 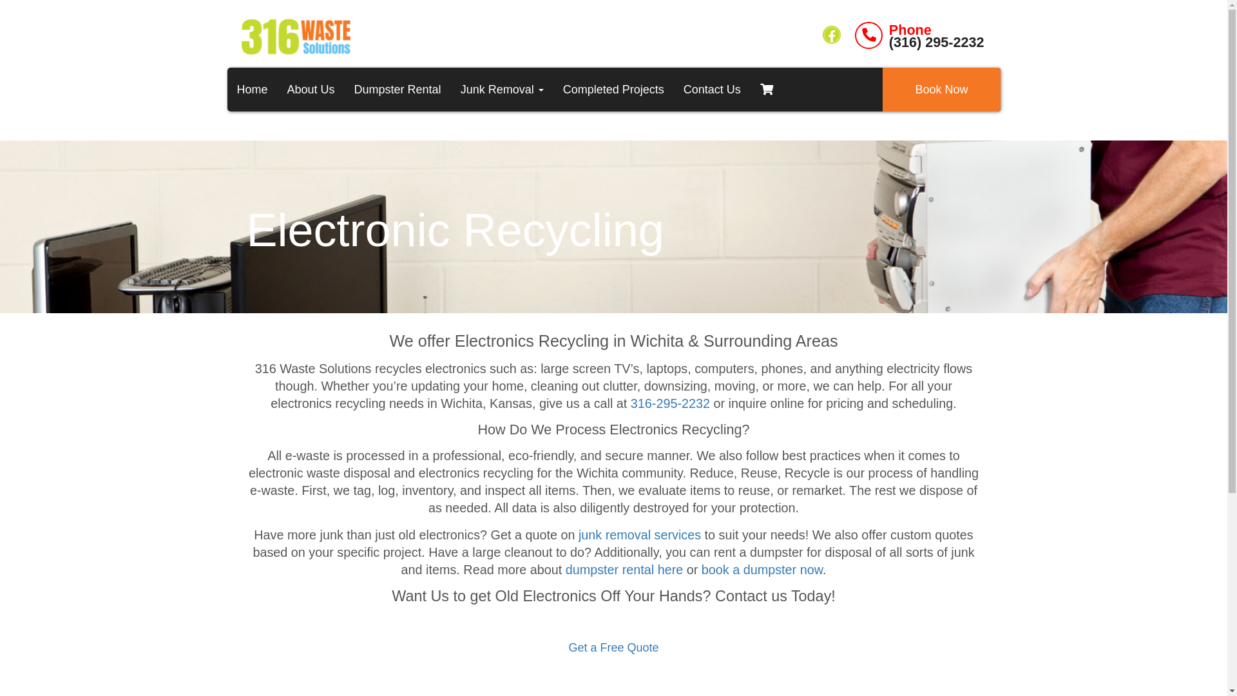 What do you see at coordinates (670, 403) in the screenshot?
I see `316-295-2232` at bounding box center [670, 403].